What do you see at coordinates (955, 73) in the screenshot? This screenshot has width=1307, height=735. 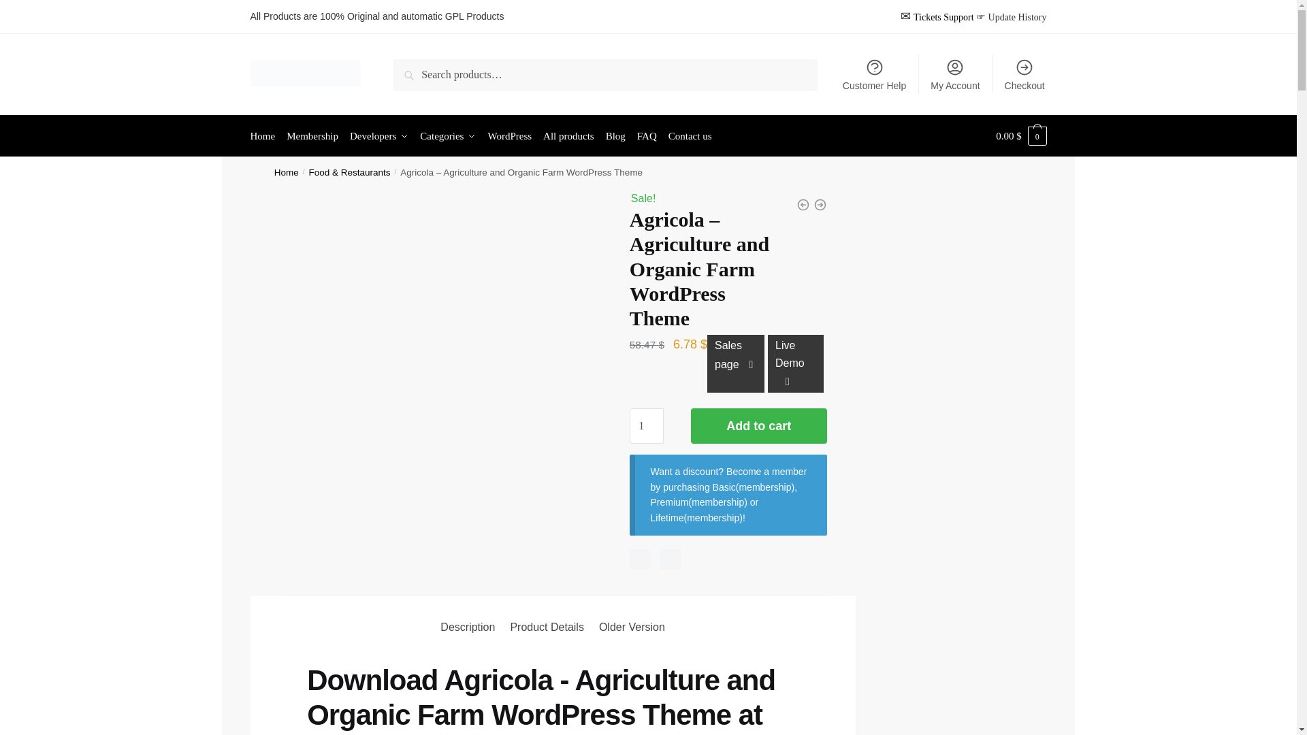 I see `My Account` at bounding box center [955, 73].